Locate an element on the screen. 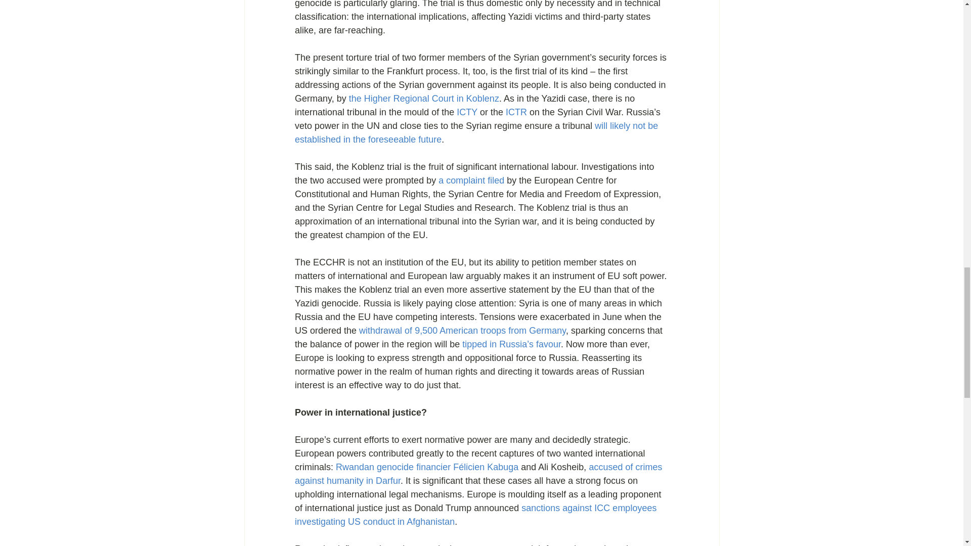 The width and height of the screenshot is (971, 546). will likely not be established in the foreseeable future is located at coordinates (477, 132).